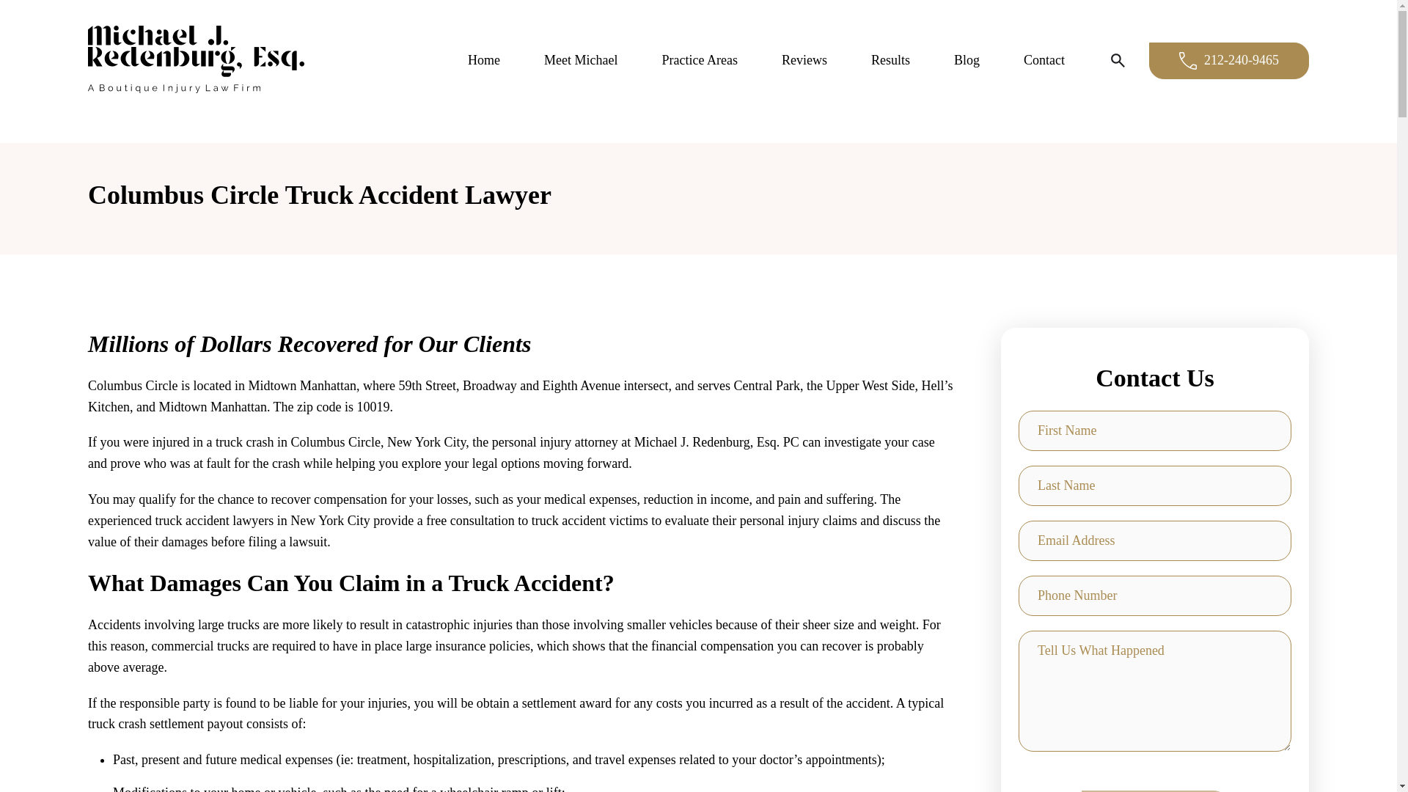 The image size is (1408, 792). I want to click on Practice Areas, so click(700, 60).